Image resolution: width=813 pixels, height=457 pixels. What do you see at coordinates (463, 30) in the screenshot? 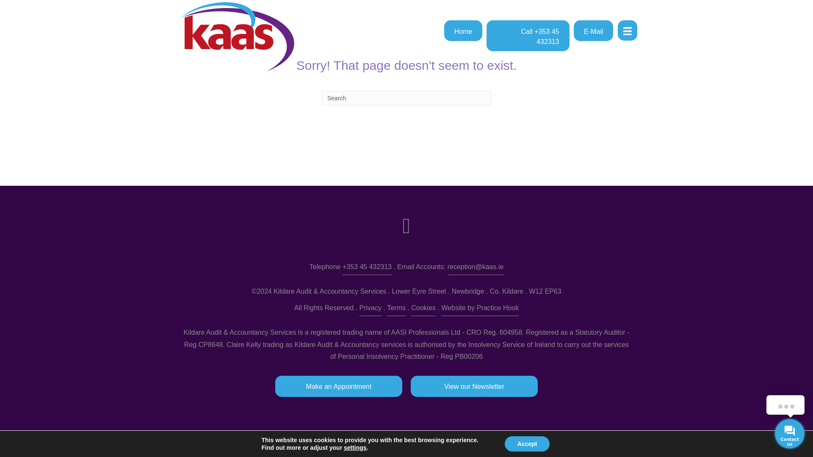
I see `Home` at bounding box center [463, 30].